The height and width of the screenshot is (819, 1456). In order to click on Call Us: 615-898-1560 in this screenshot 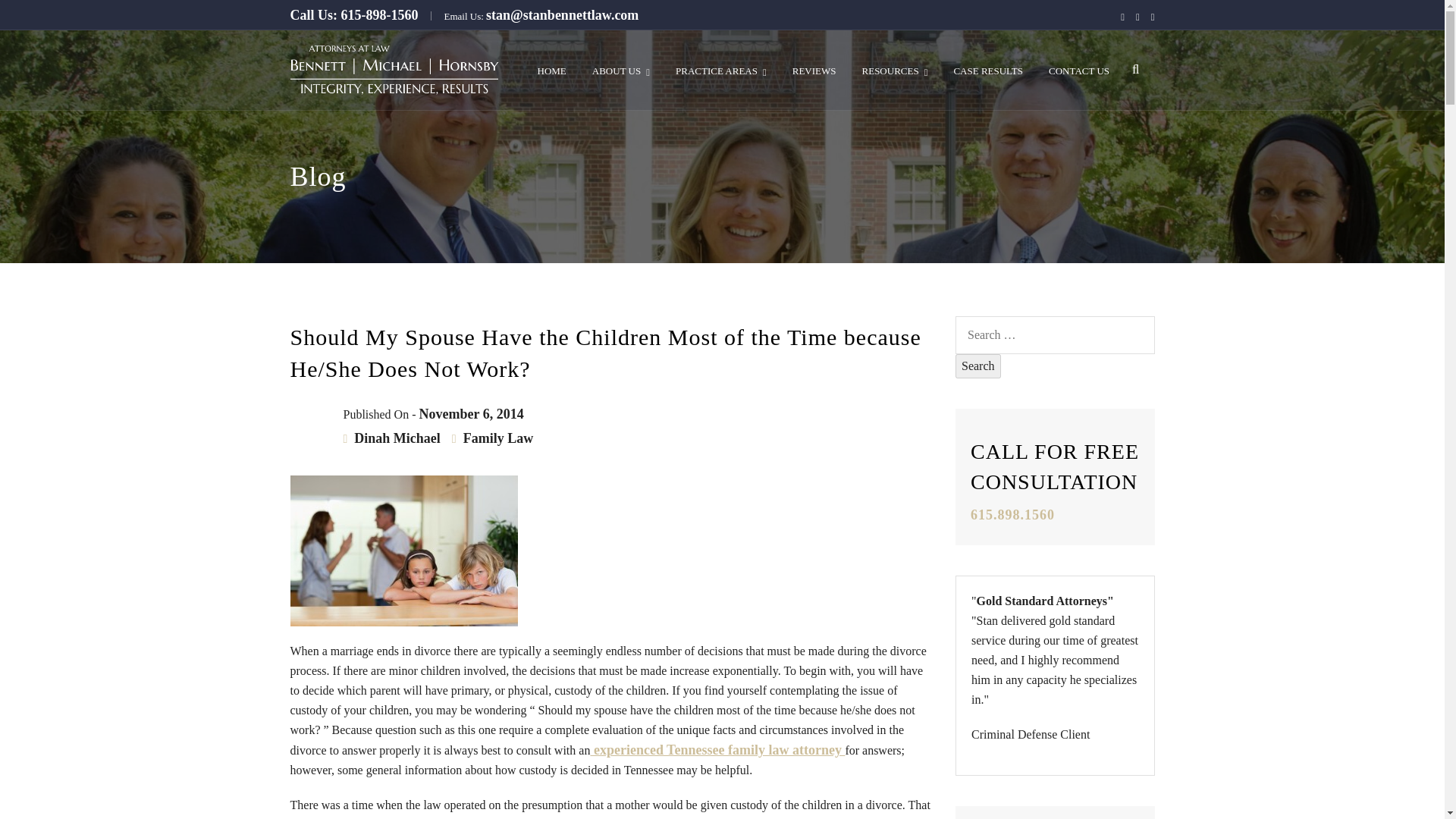, I will do `click(353, 15)`.